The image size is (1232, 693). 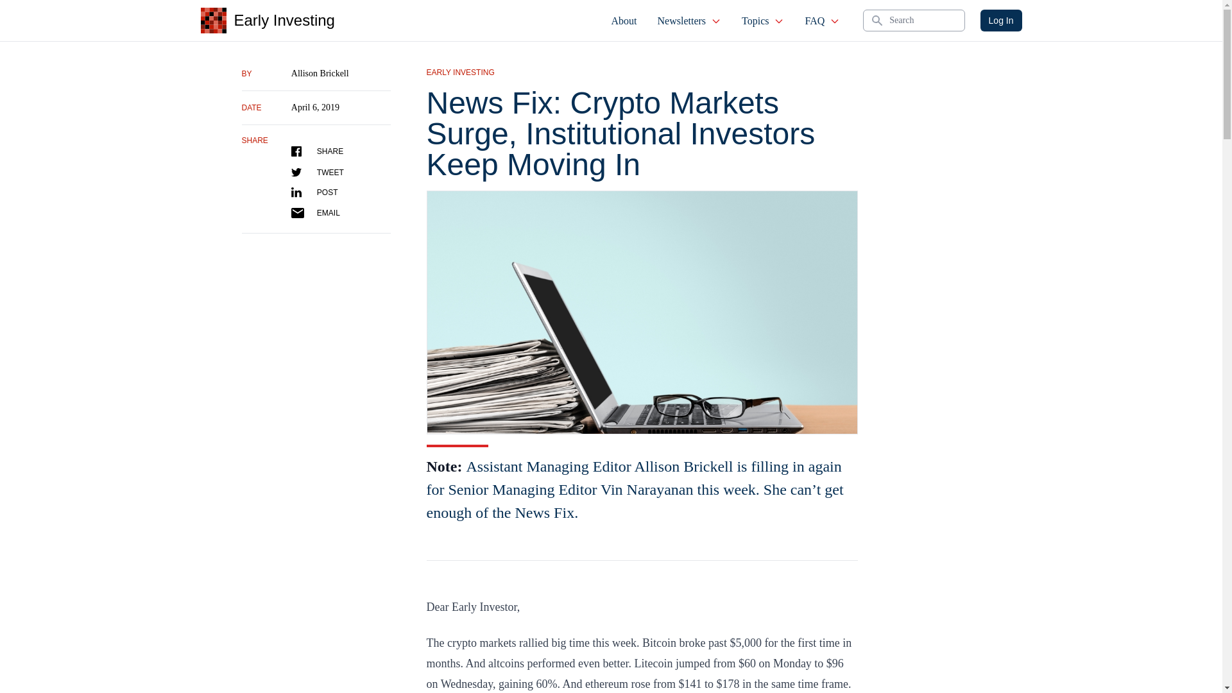 What do you see at coordinates (317, 172) in the screenshot?
I see `TWEET` at bounding box center [317, 172].